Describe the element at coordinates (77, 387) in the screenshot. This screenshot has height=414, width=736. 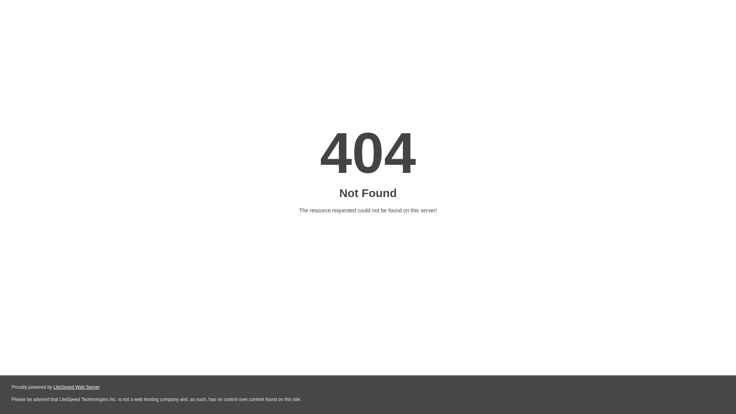
I see `LiteSpeed Web Server` at that location.